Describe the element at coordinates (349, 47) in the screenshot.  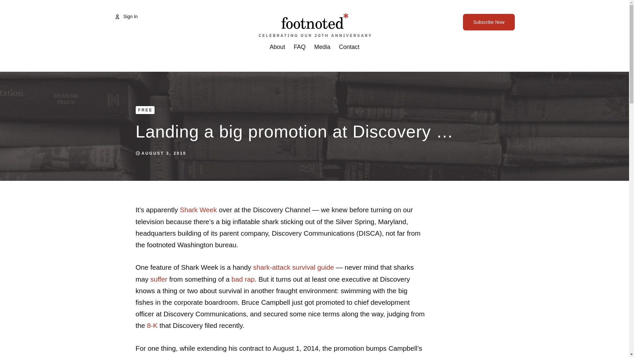
I see `Contact` at that location.